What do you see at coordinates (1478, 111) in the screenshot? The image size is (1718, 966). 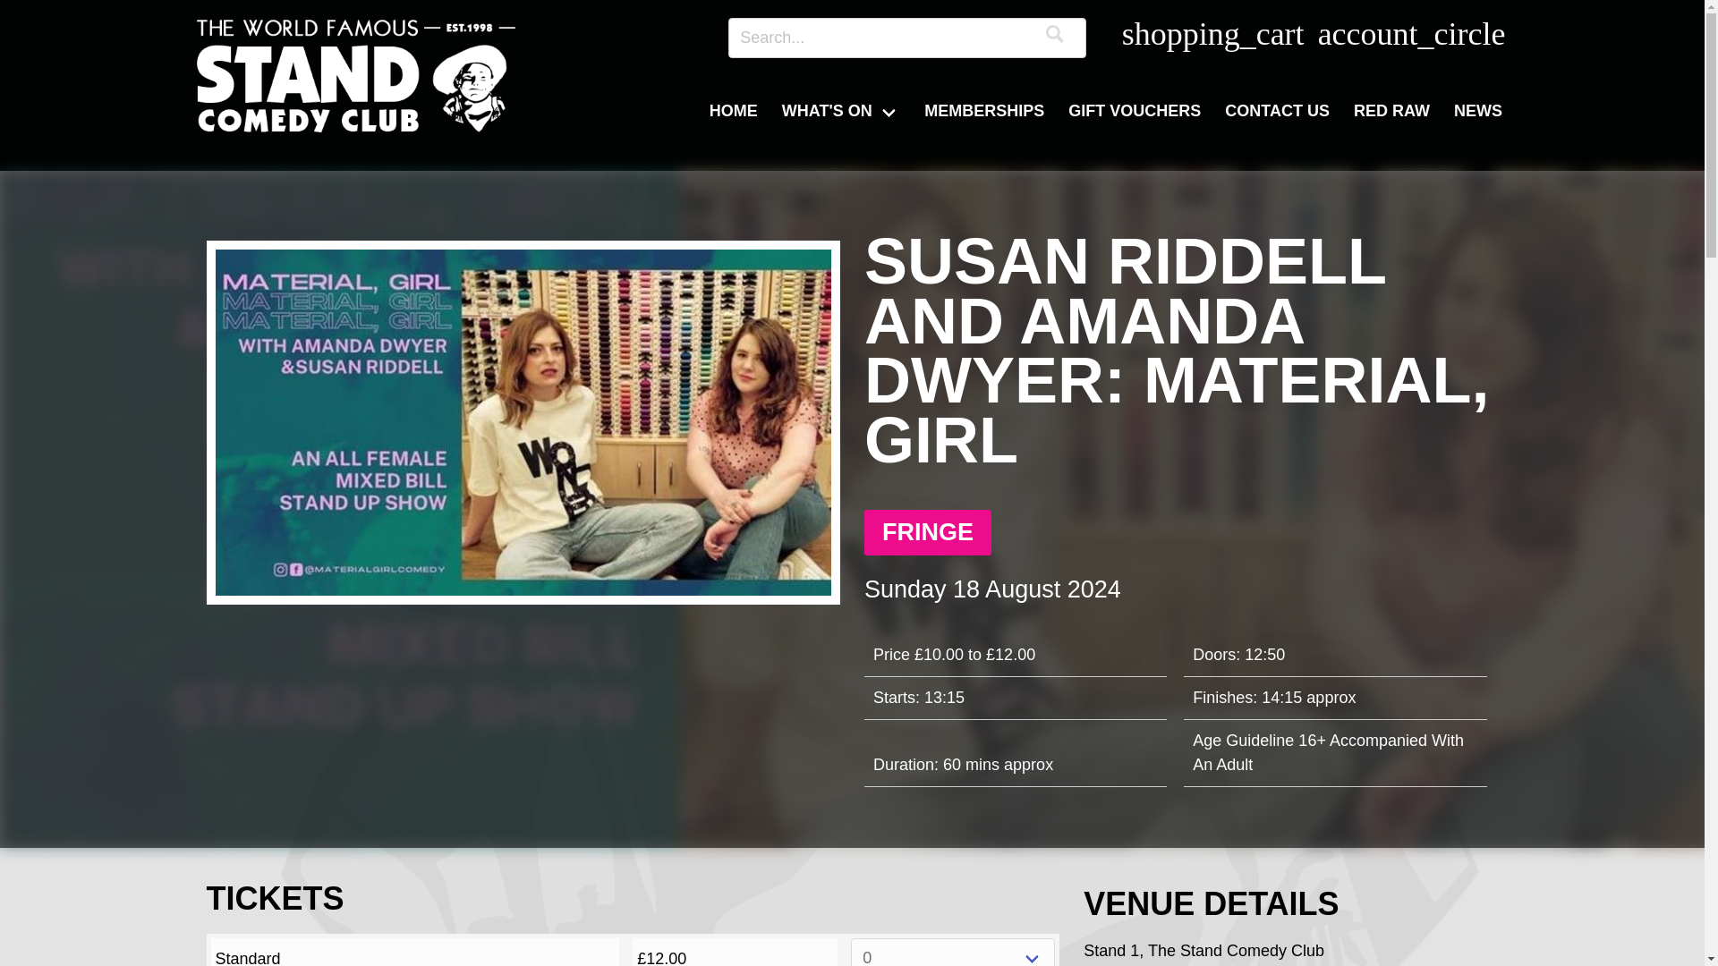 I see `NEWS` at bounding box center [1478, 111].